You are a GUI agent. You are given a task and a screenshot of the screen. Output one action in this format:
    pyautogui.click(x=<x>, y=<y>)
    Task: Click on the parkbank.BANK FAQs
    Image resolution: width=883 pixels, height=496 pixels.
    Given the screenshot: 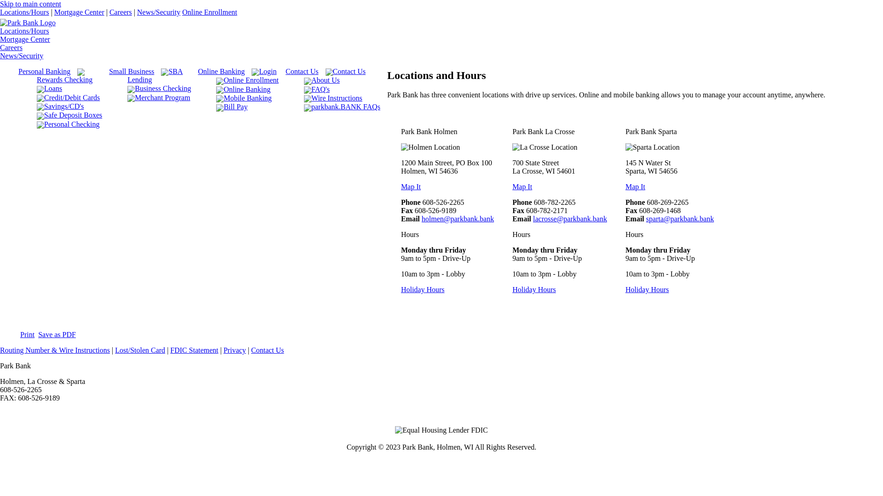 What is the action you would take?
    pyautogui.click(x=346, y=107)
    